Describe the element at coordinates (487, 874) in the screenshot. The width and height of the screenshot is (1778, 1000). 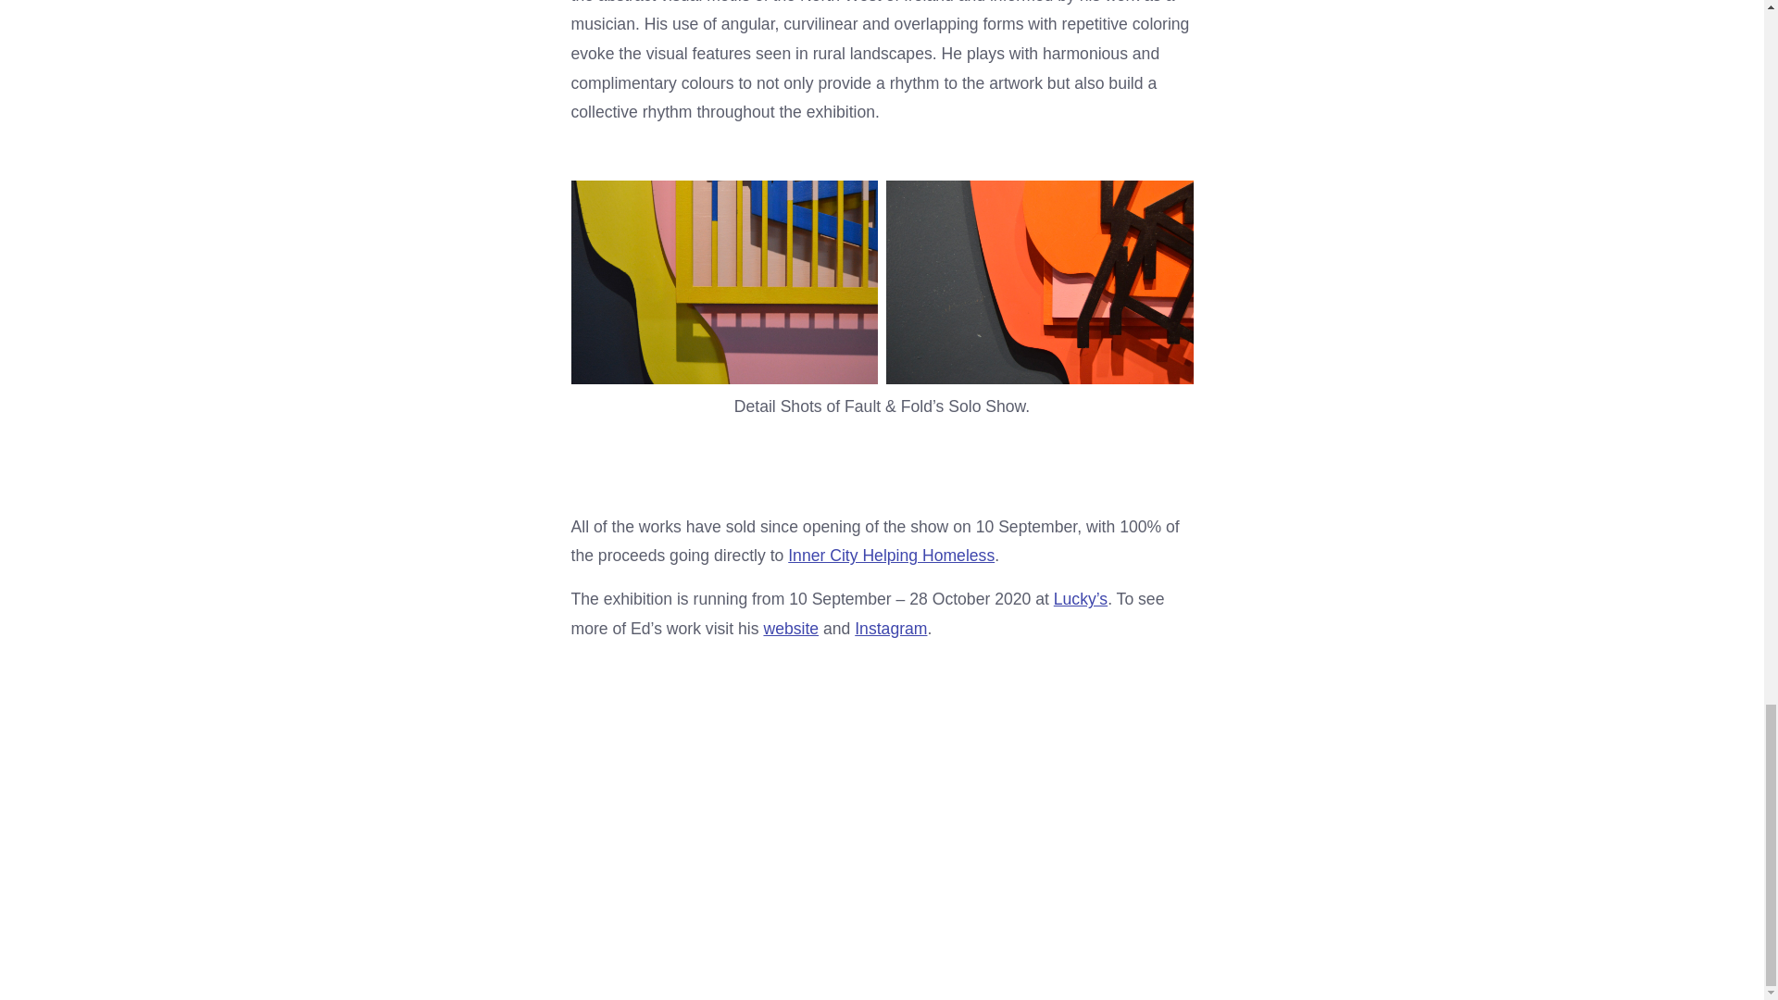
I see `Archive` at that location.